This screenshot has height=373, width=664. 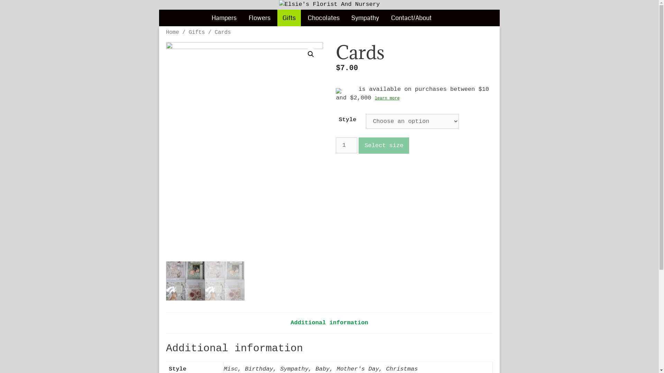 What do you see at coordinates (224, 18) in the screenshot?
I see `Hampers` at bounding box center [224, 18].